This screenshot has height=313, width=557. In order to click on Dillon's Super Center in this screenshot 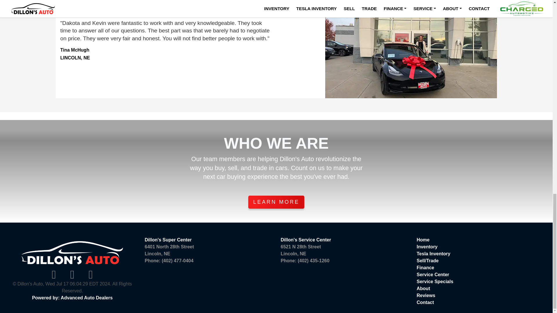, I will do `click(425, 302)`.